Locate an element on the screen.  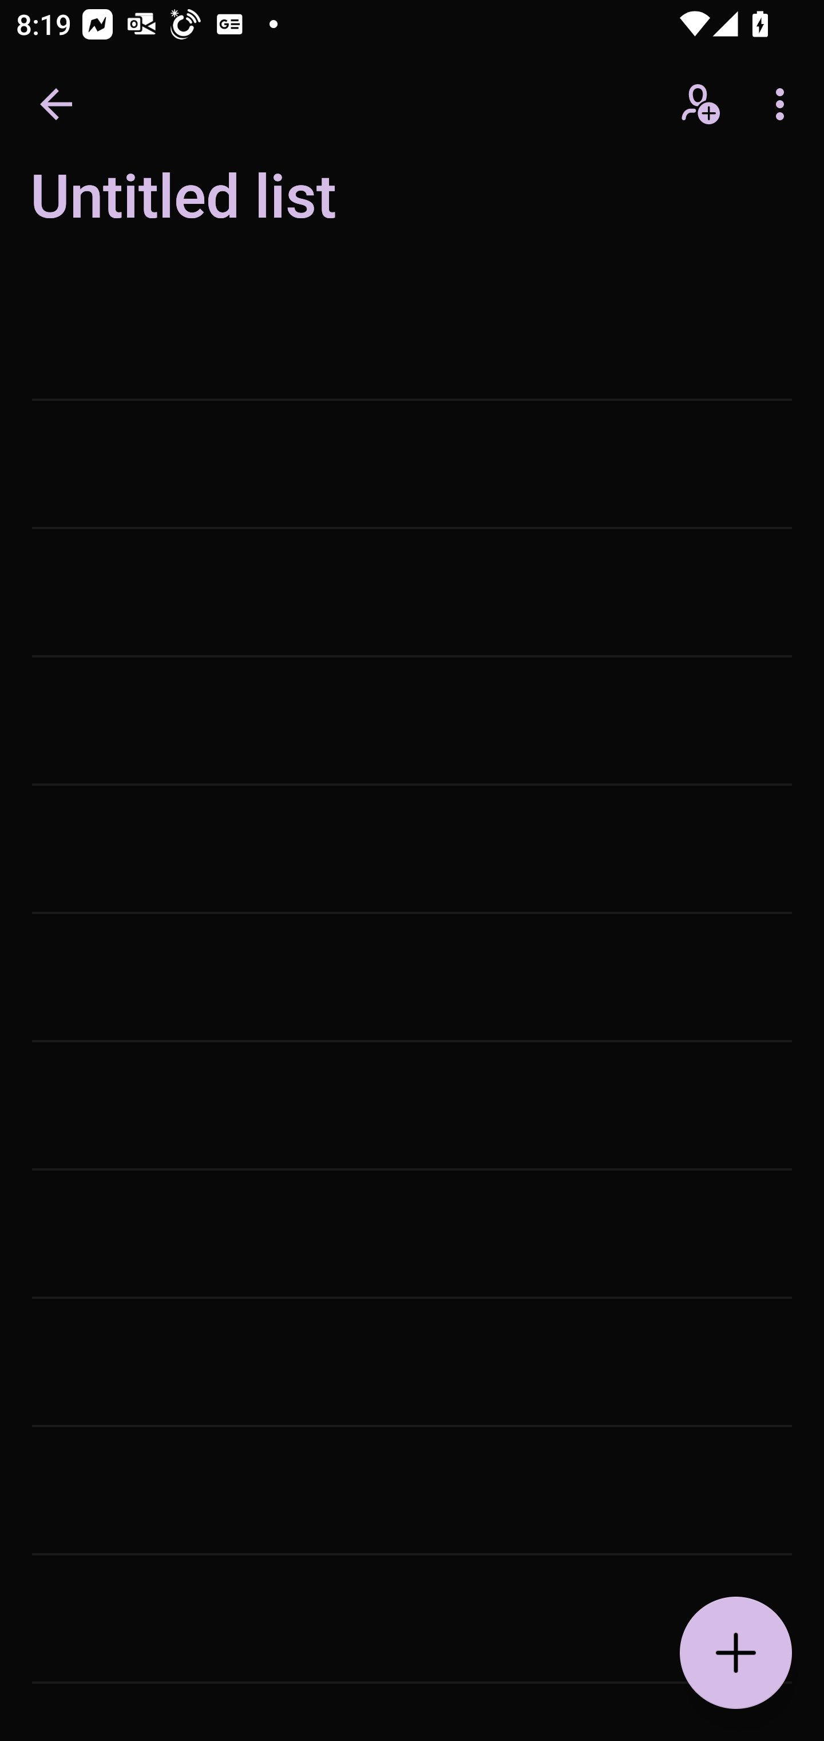
Back is located at coordinates (56, 104).